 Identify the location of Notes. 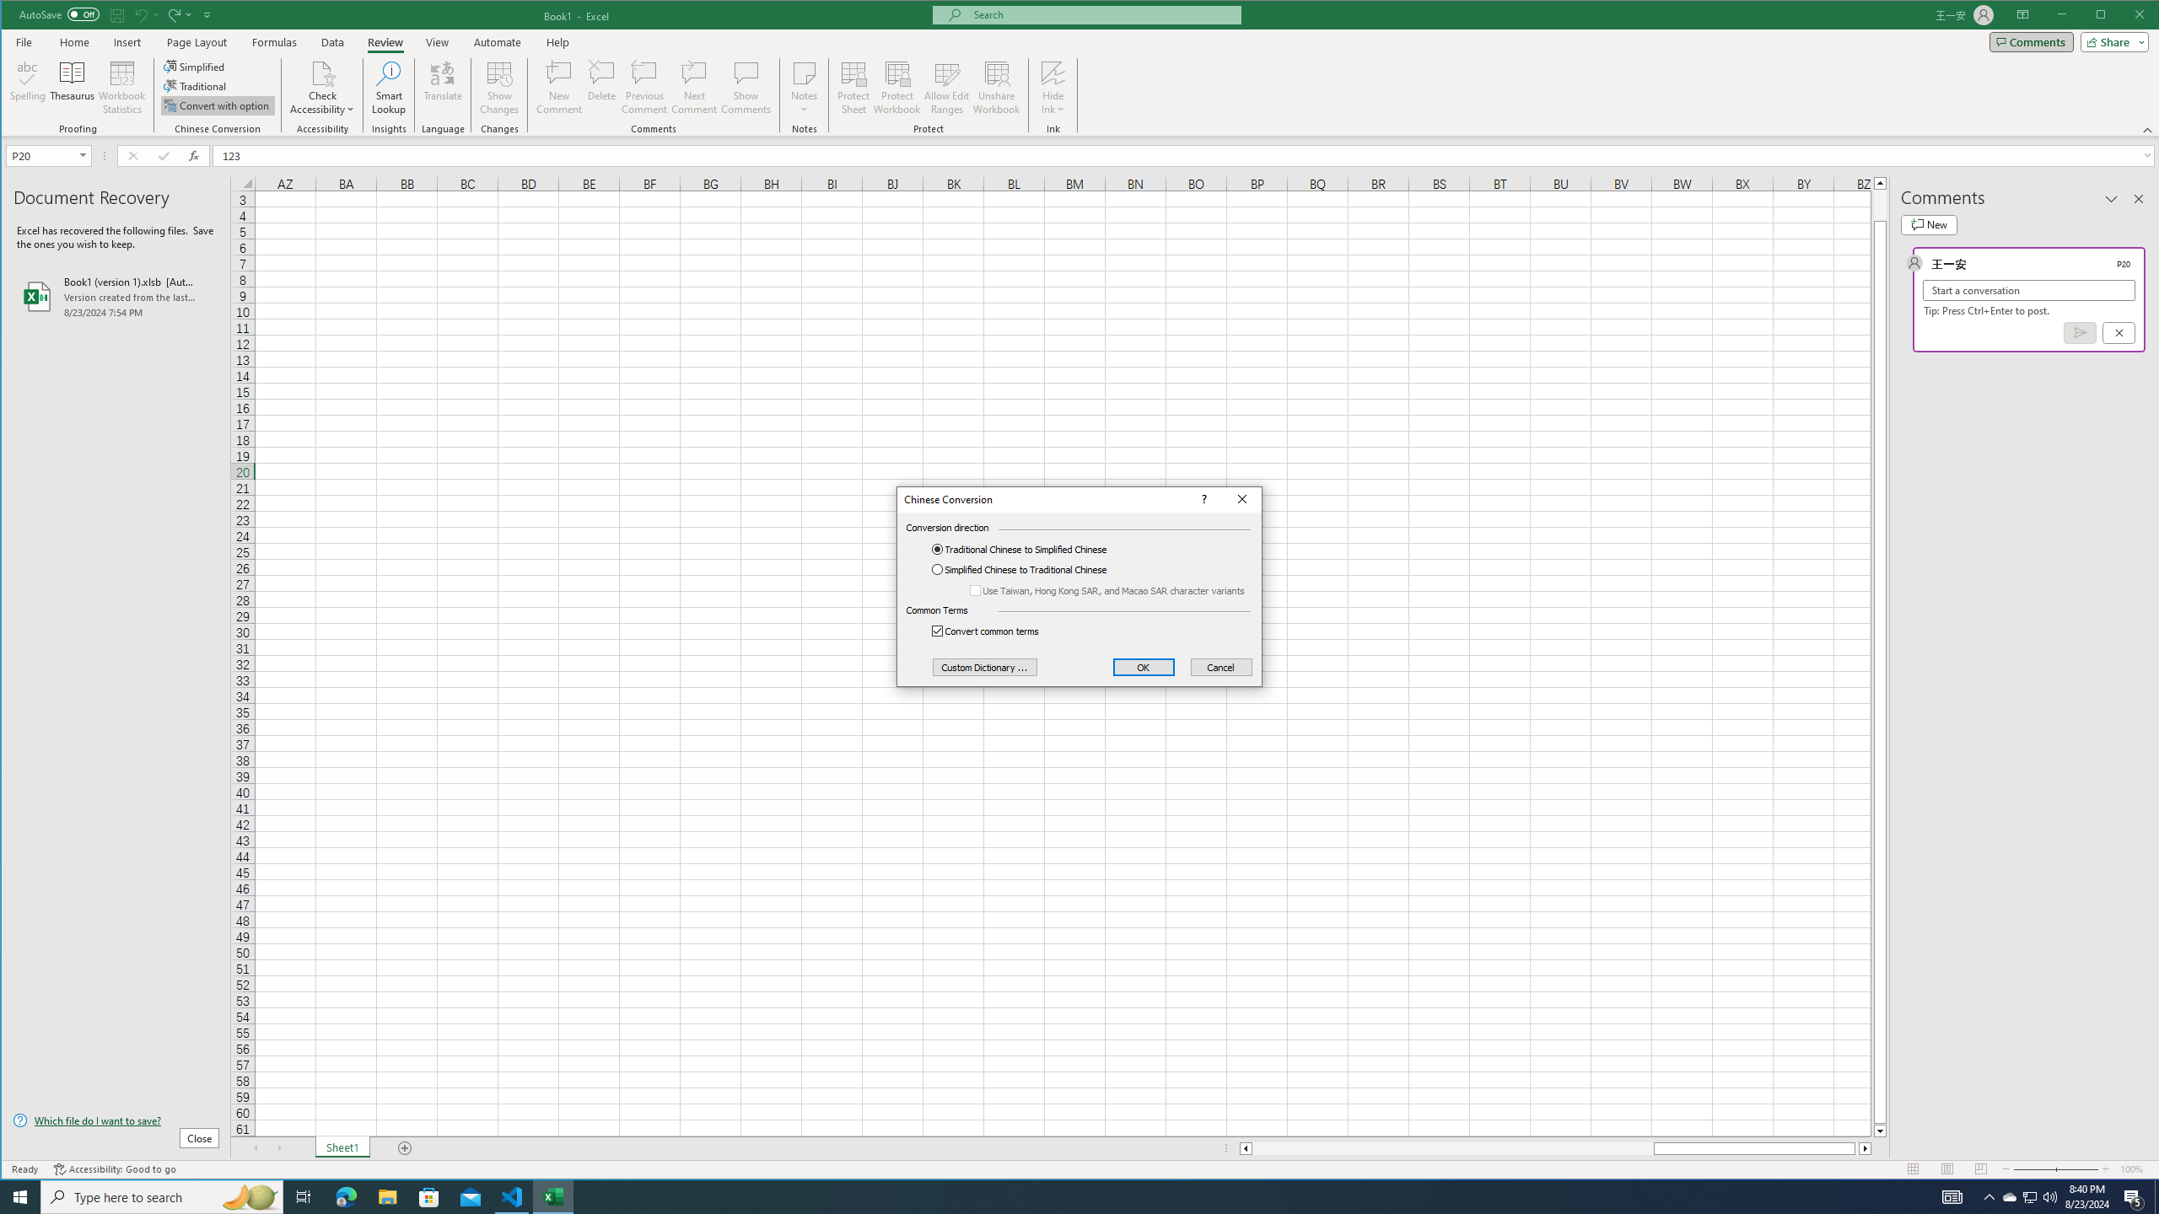
(804, 88).